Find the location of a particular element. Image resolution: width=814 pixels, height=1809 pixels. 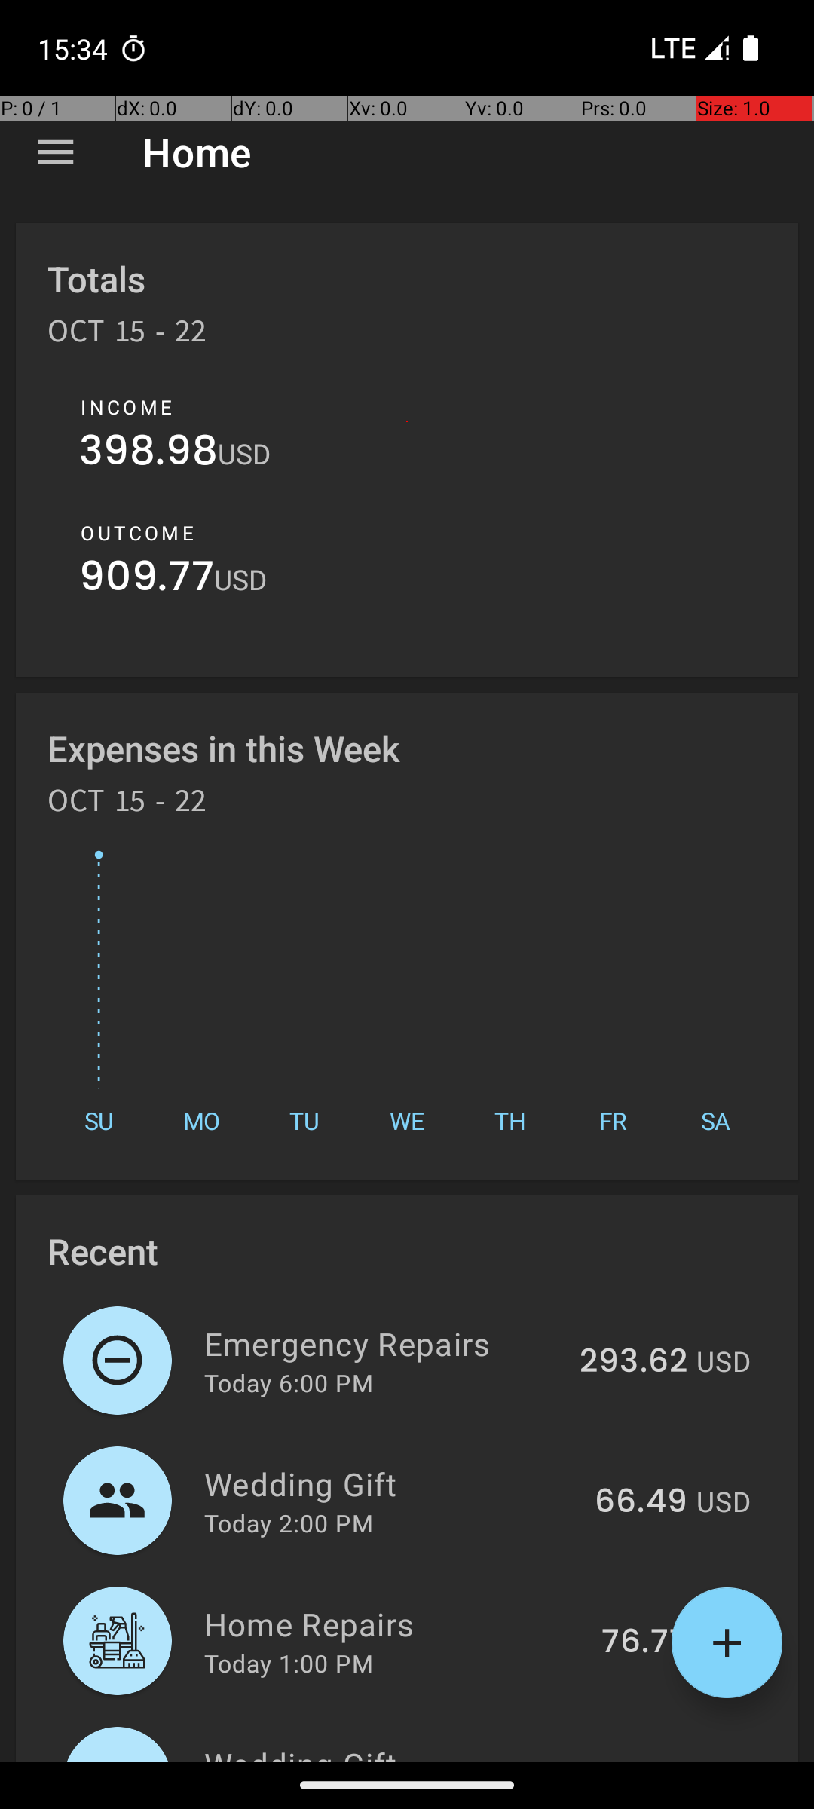

Today 1:00 PM is located at coordinates (289, 1663).